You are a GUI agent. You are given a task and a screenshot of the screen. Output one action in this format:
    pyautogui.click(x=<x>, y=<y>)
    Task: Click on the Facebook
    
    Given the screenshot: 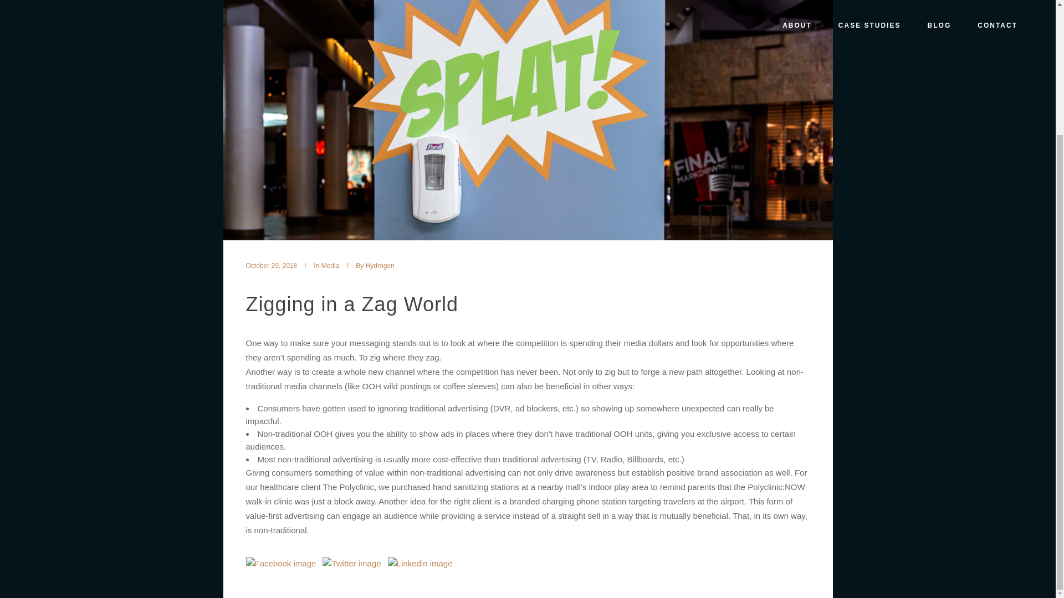 What is the action you would take?
    pyautogui.click(x=30, y=348)
    